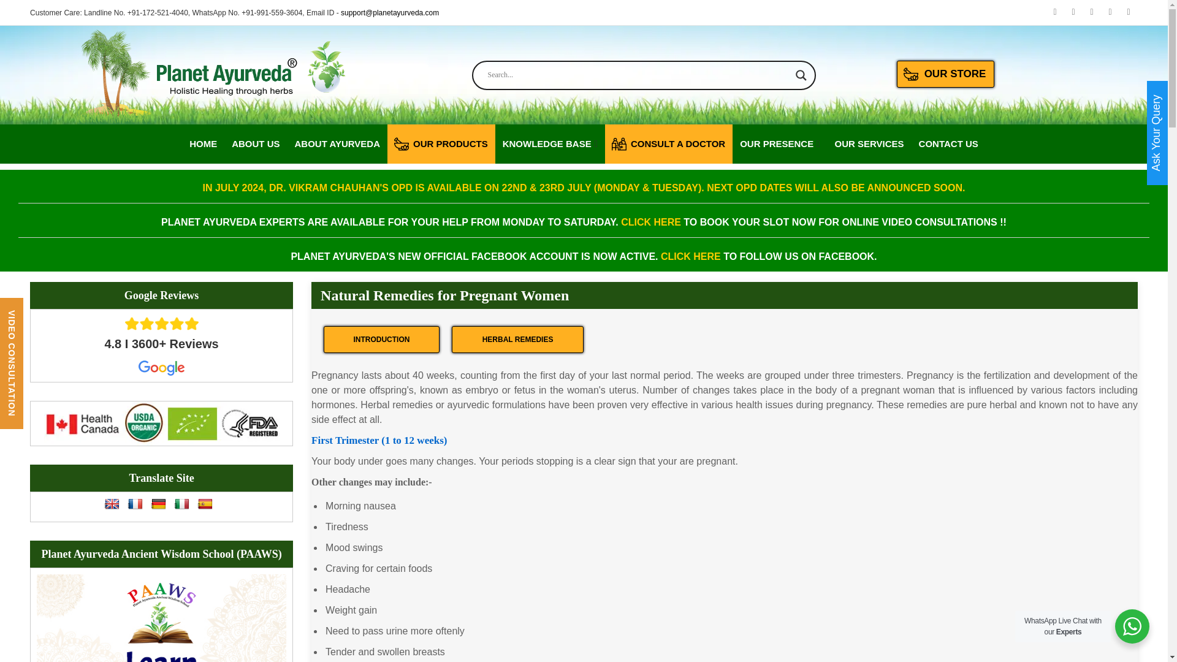 The image size is (1177, 662). I want to click on OUR PRESENCE, so click(776, 143).